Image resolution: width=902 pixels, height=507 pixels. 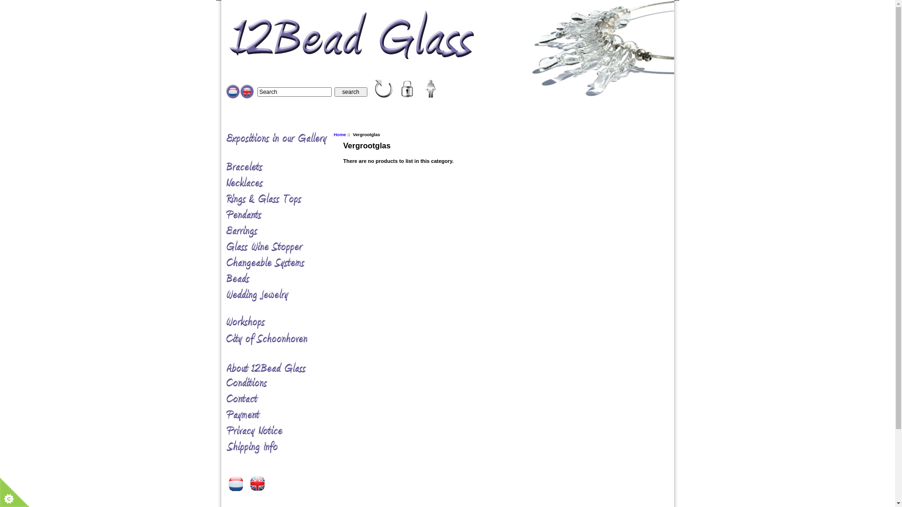 What do you see at coordinates (256, 482) in the screenshot?
I see ` English ` at bounding box center [256, 482].